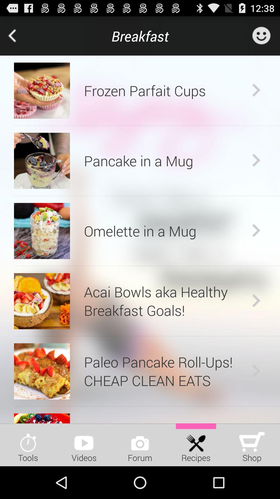 Image resolution: width=280 pixels, height=499 pixels. I want to click on turn off icon next to the shop icon, so click(196, 444).